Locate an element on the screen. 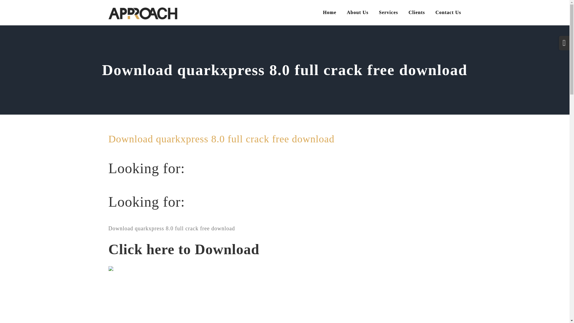 This screenshot has width=574, height=323. Click here to Download is located at coordinates (184, 252).